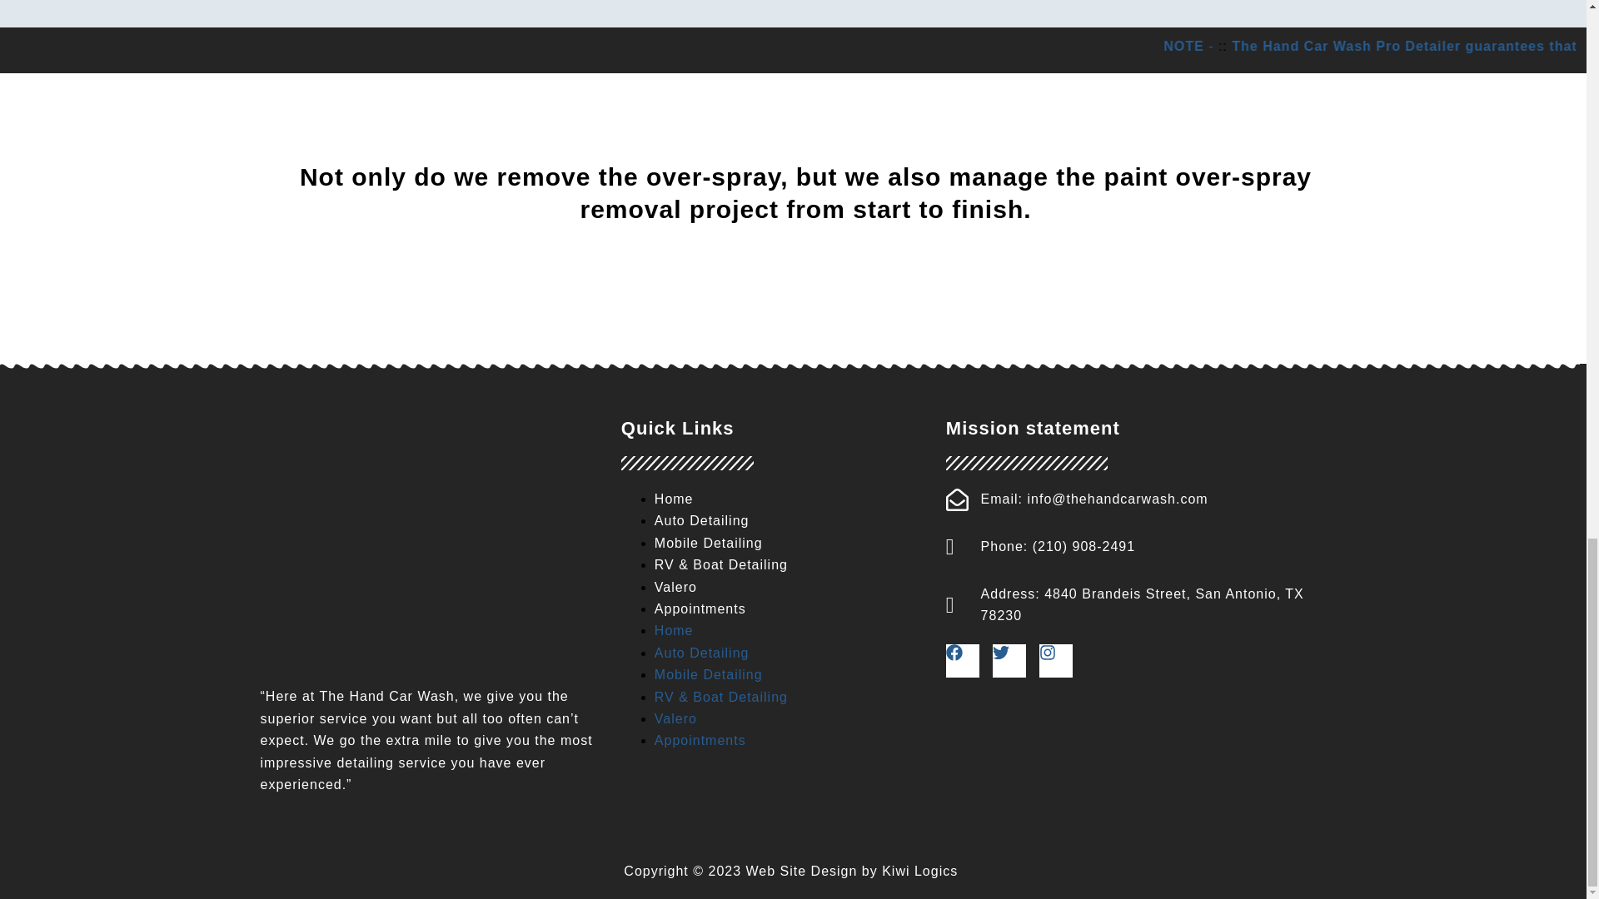  Describe the element at coordinates (674, 499) in the screenshot. I see `Home` at that location.